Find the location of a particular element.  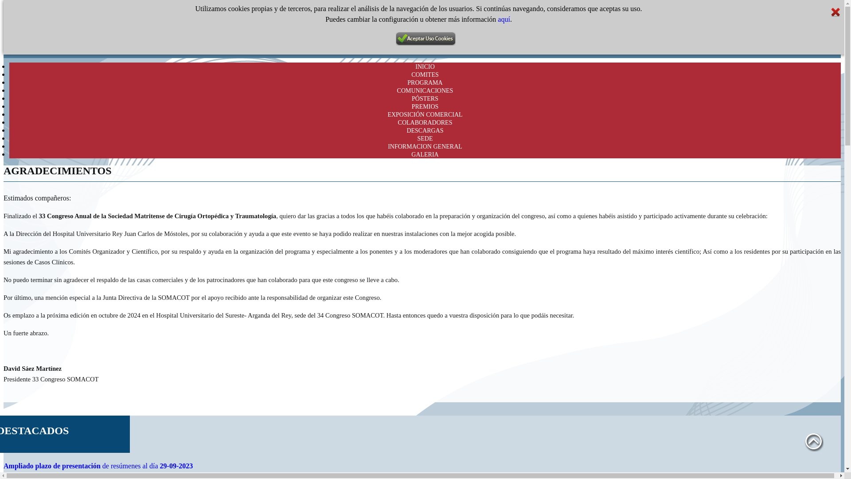

DESCARGAS is located at coordinates (601, 43).